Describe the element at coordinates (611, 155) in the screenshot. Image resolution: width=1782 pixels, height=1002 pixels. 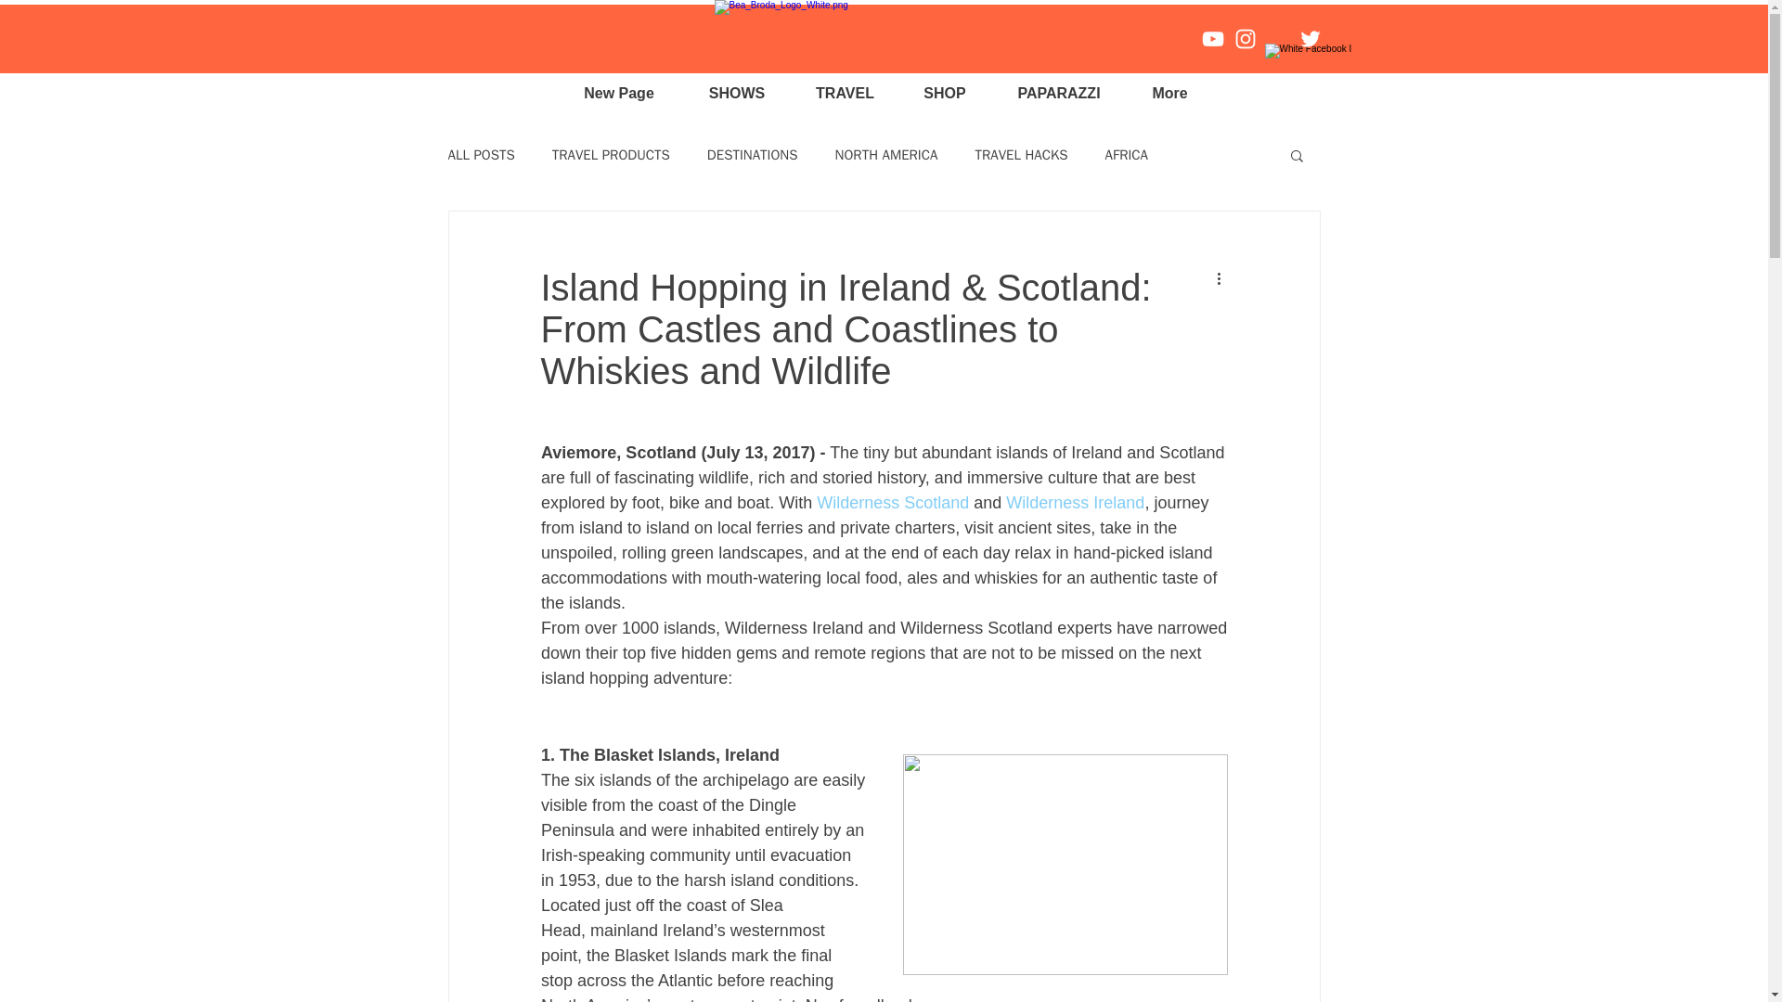
I see `TRAVEL PRODUCTS` at that location.